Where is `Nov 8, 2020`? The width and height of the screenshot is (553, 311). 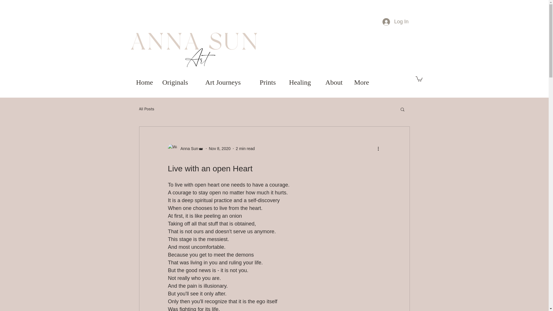 Nov 8, 2020 is located at coordinates (219, 148).